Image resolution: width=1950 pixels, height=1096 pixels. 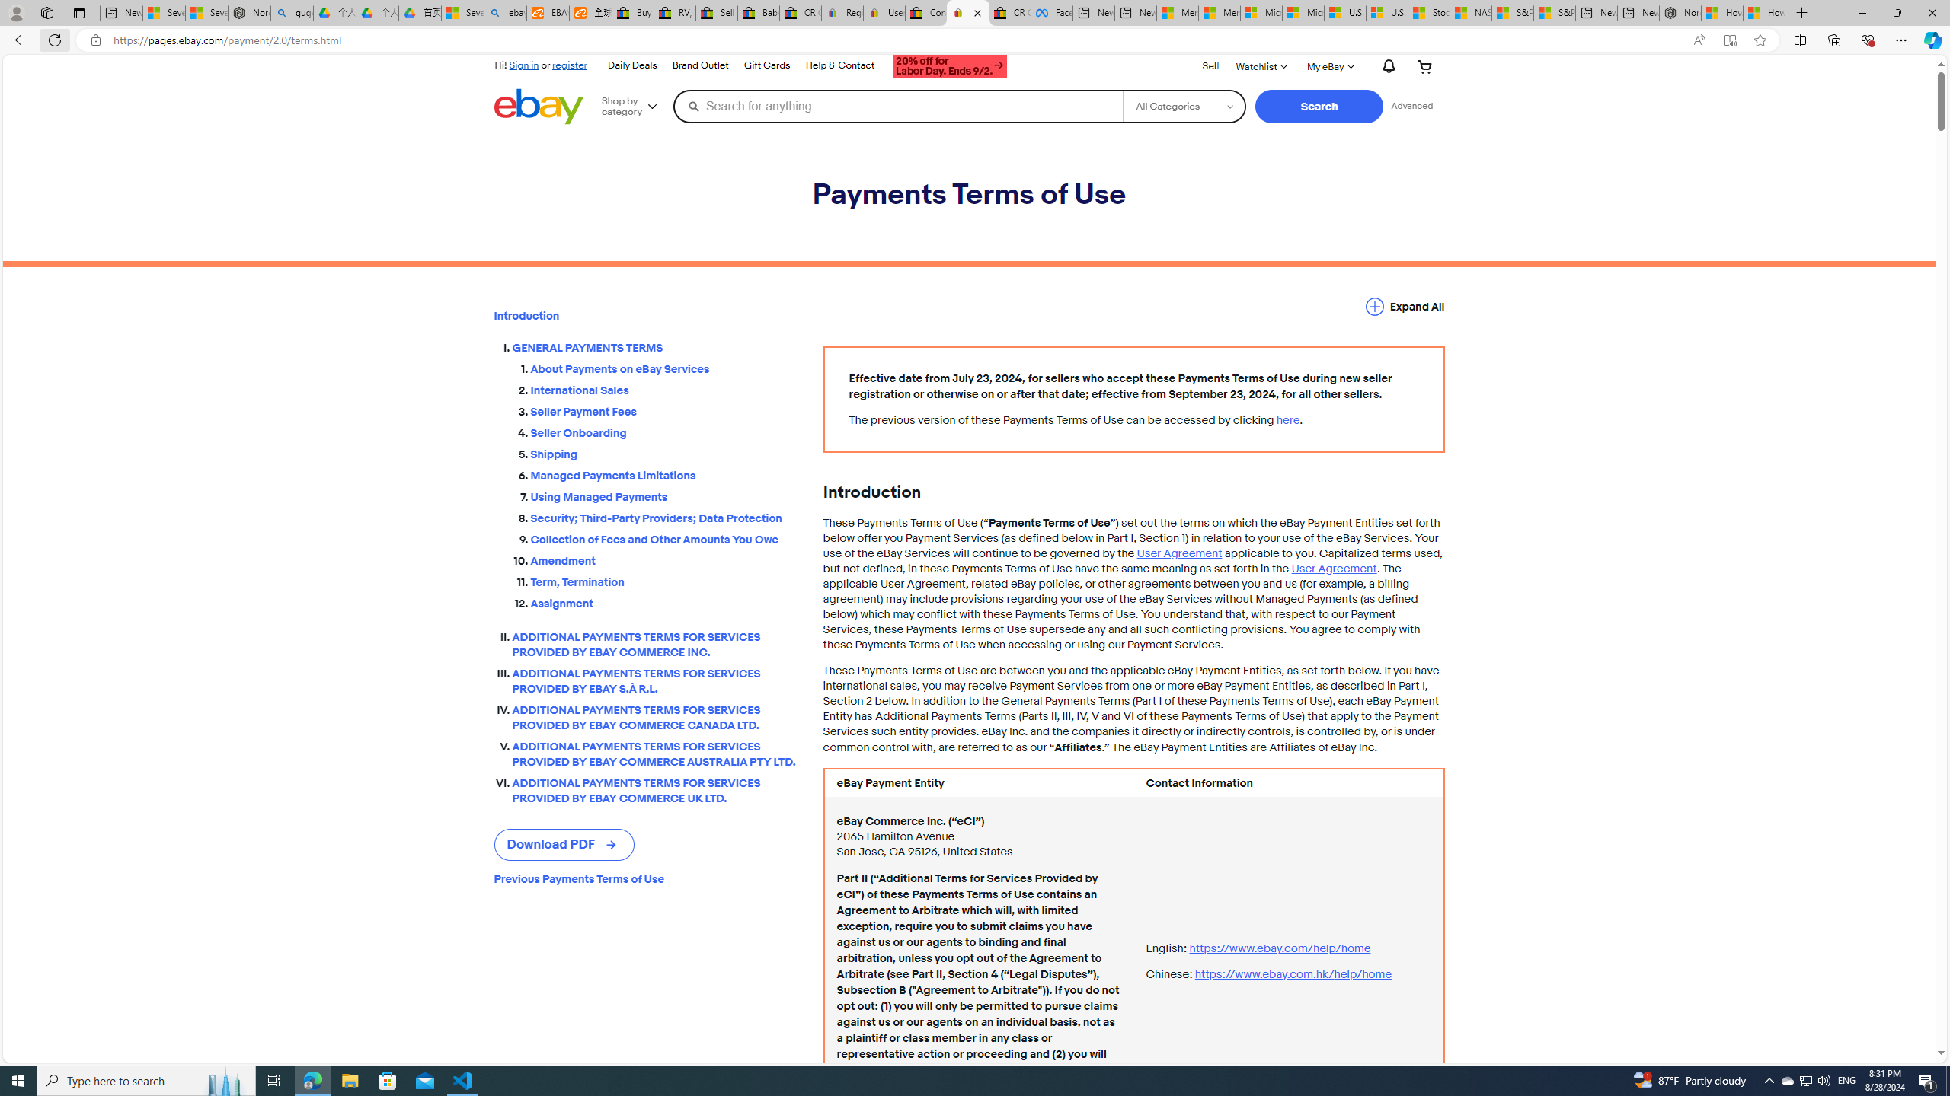 I want to click on How to Use a Monitor With Your Closed Laptop, so click(x=1764, y=13).